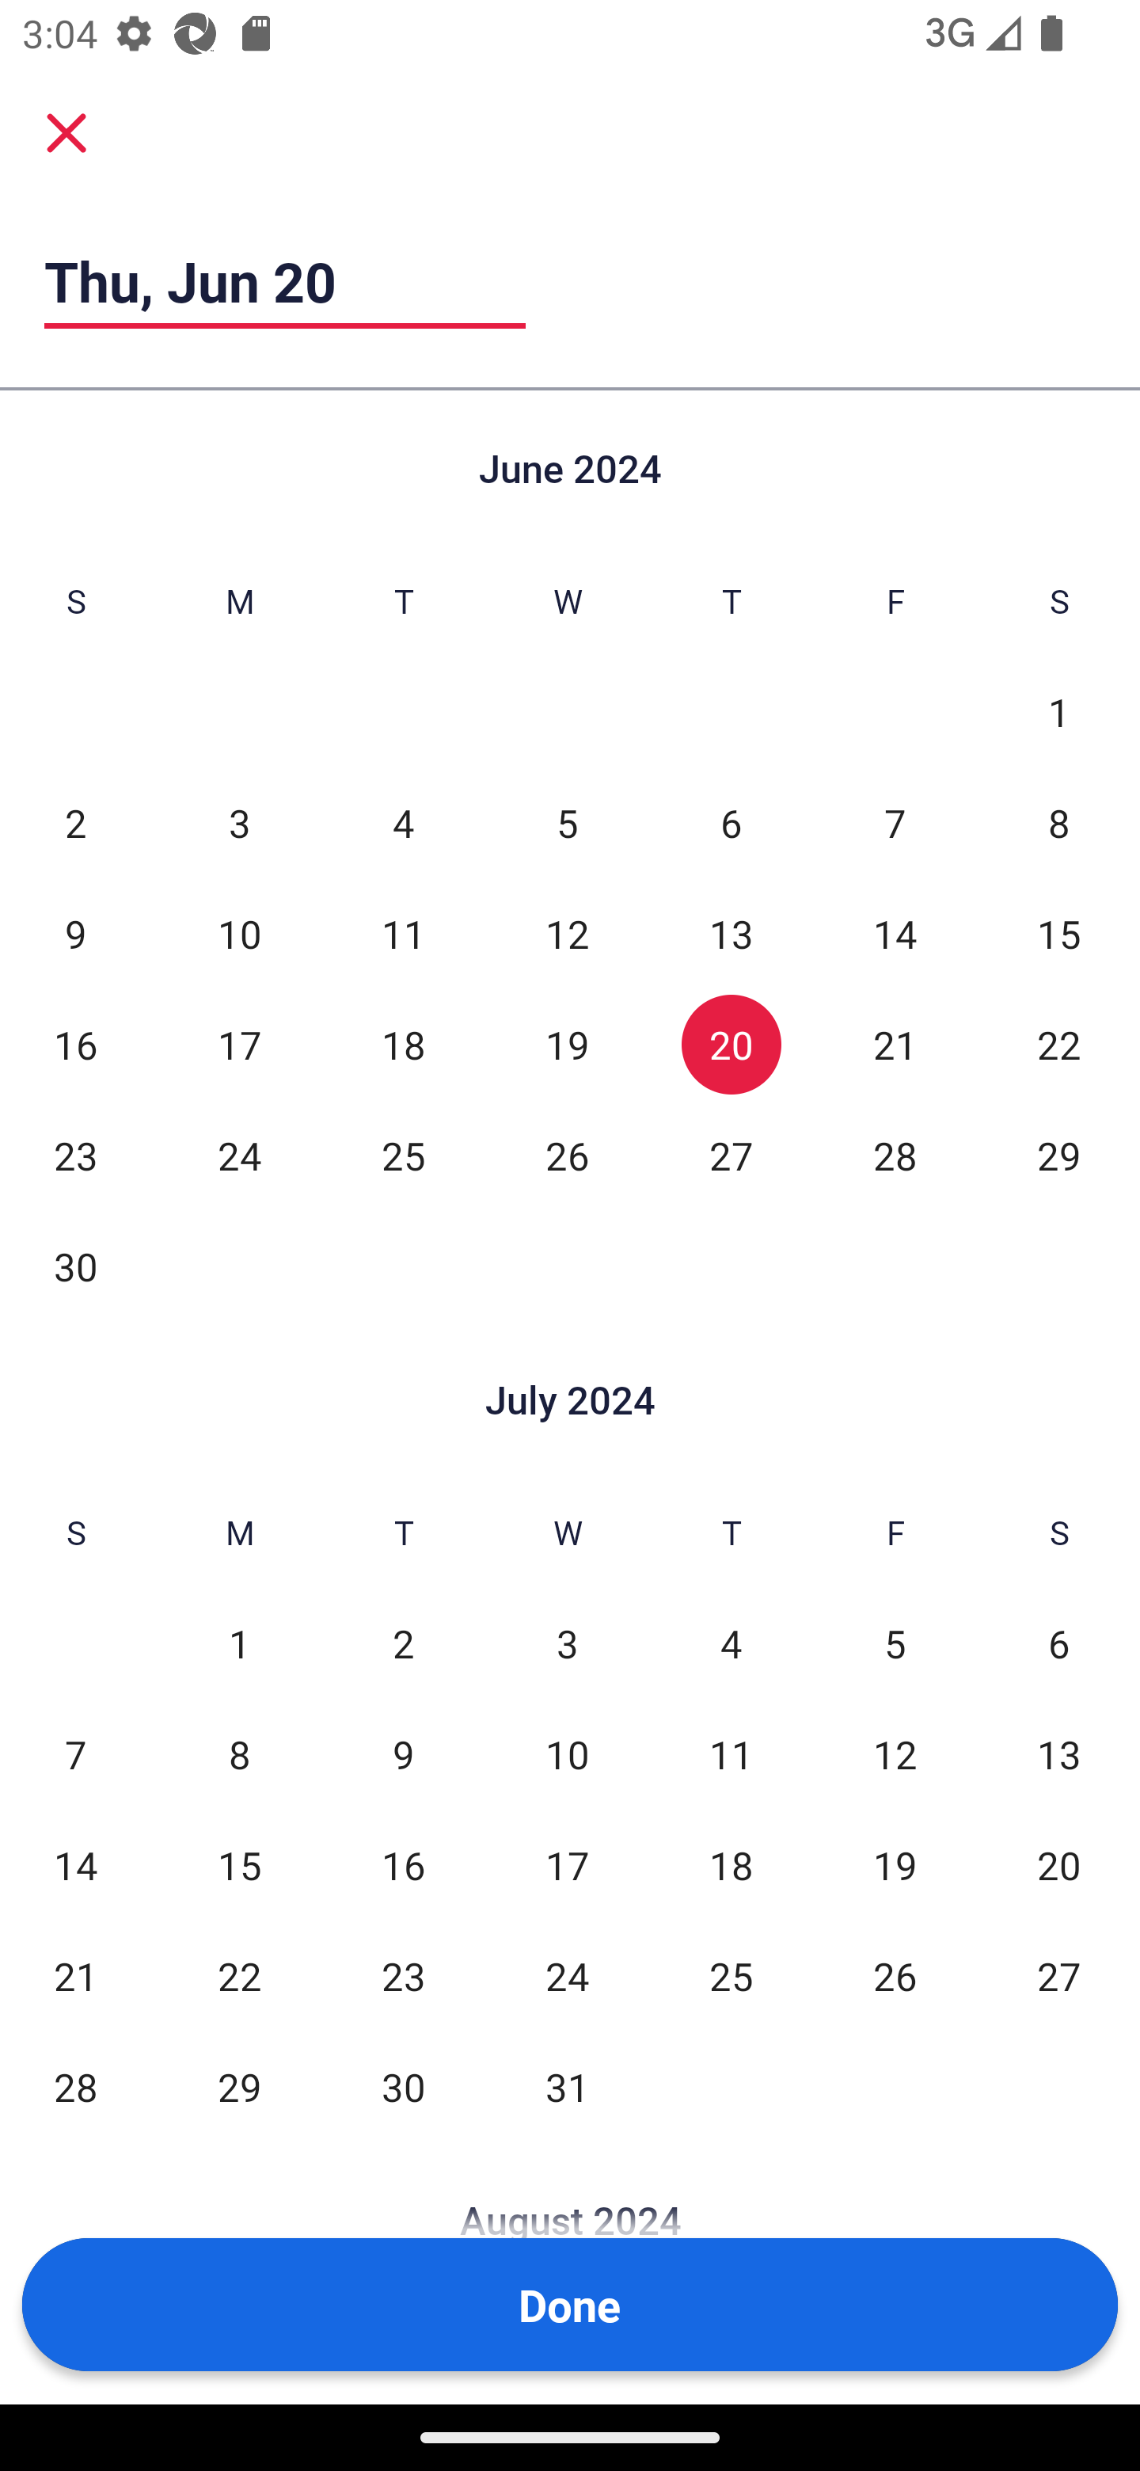 This screenshot has width=1140, height=2471. I want to click on 21 Sun, Jul 21, Not Selected, so click(75, 1975).